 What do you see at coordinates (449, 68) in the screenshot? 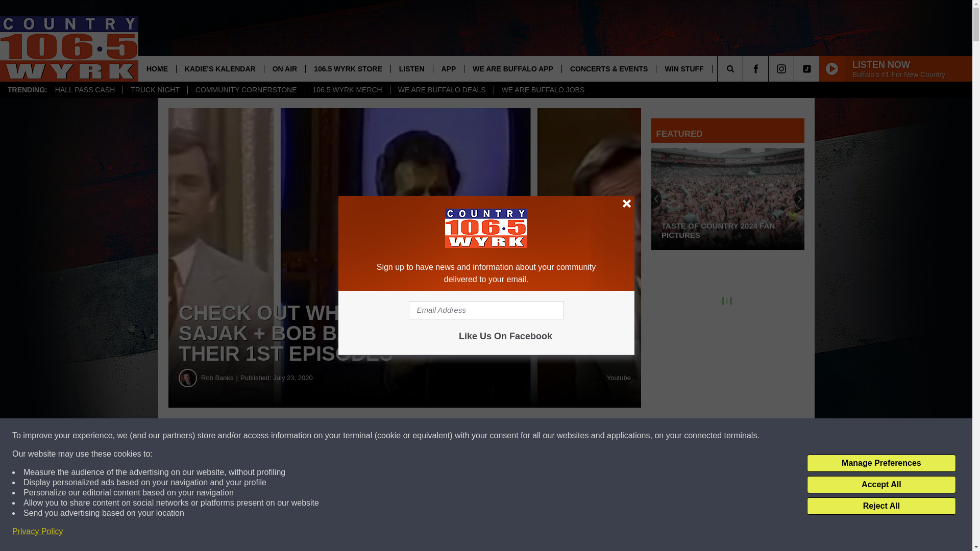
I see `APP` at bounding box center [449, 68].